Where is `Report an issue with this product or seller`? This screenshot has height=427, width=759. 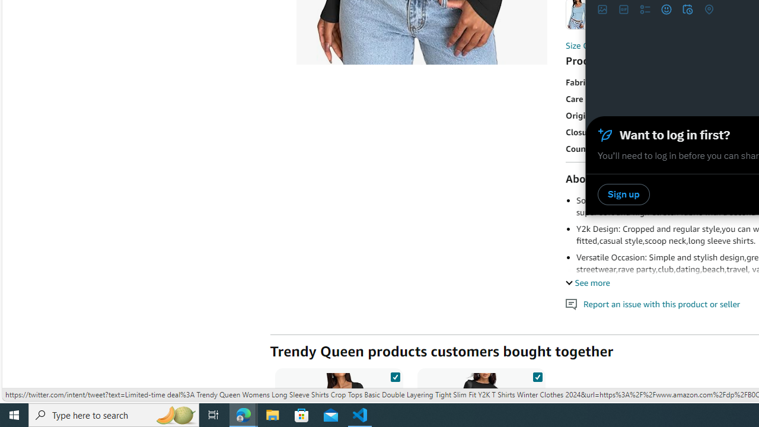
Report an issue with this product or seller is located at coordinates (572, 304).